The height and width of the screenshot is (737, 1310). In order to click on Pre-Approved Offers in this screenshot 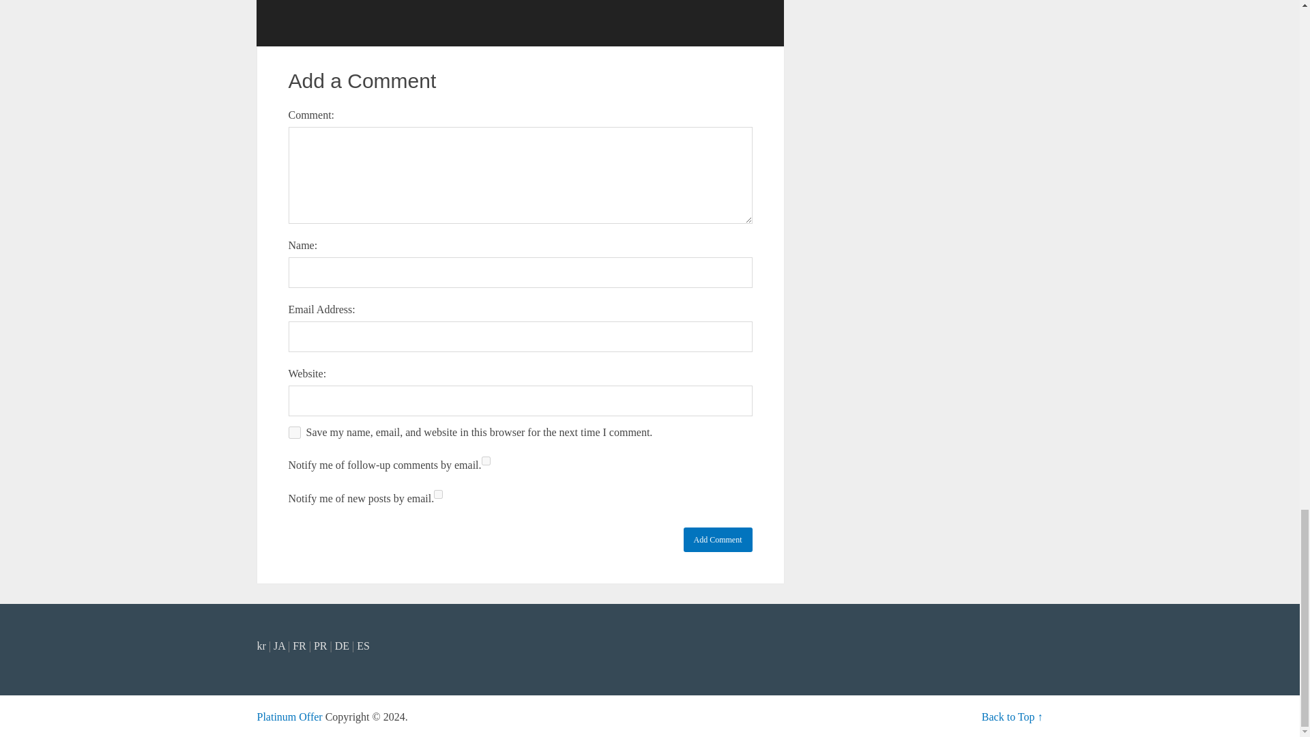, I will do `click(289, 717)`.